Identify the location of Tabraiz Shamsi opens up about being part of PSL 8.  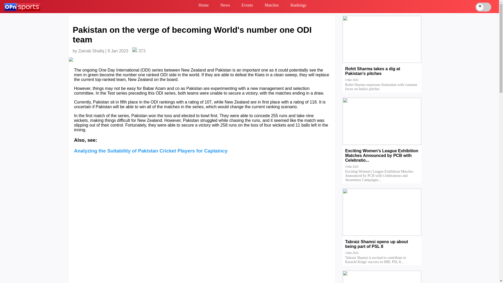
(382, 248).